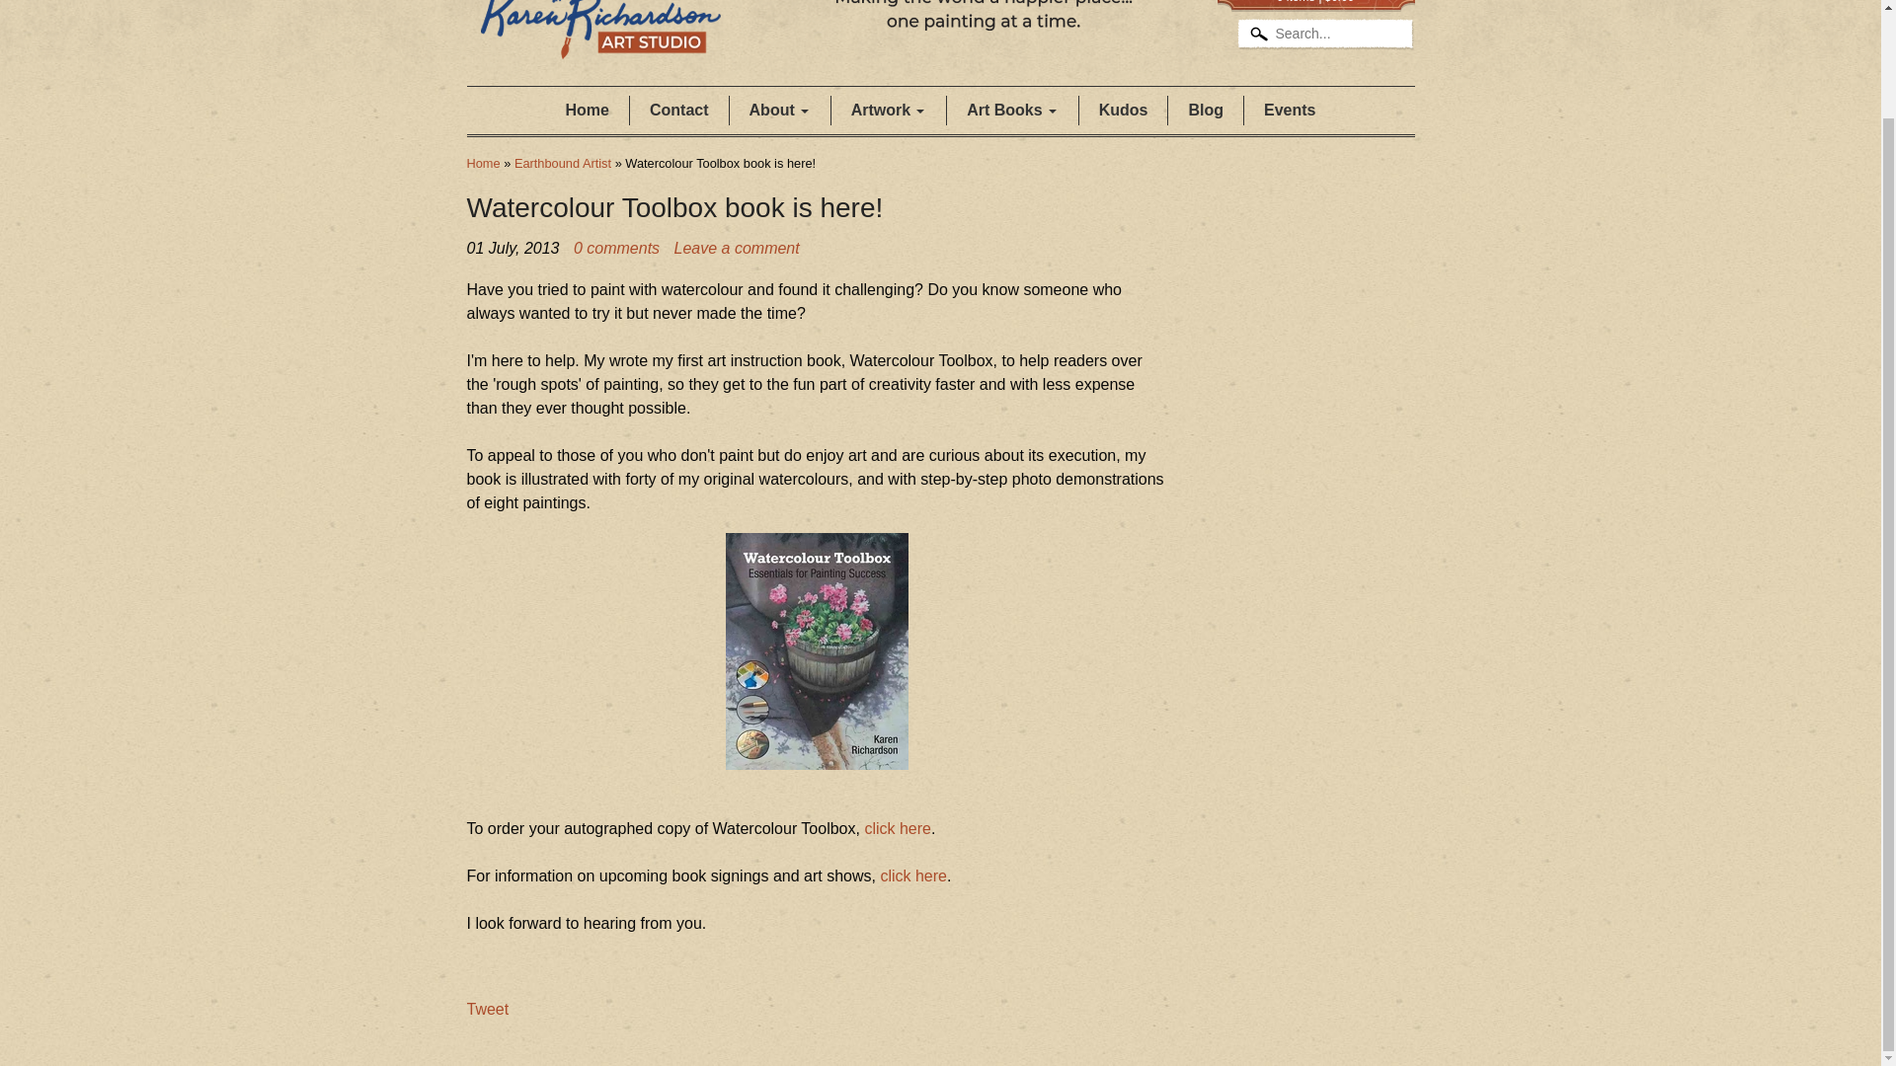 Image resolution: width=1896 pixels, height=1066 pixels. Describe the element at coordinates (780, 111) in the screenshot. I see `About` at that location.